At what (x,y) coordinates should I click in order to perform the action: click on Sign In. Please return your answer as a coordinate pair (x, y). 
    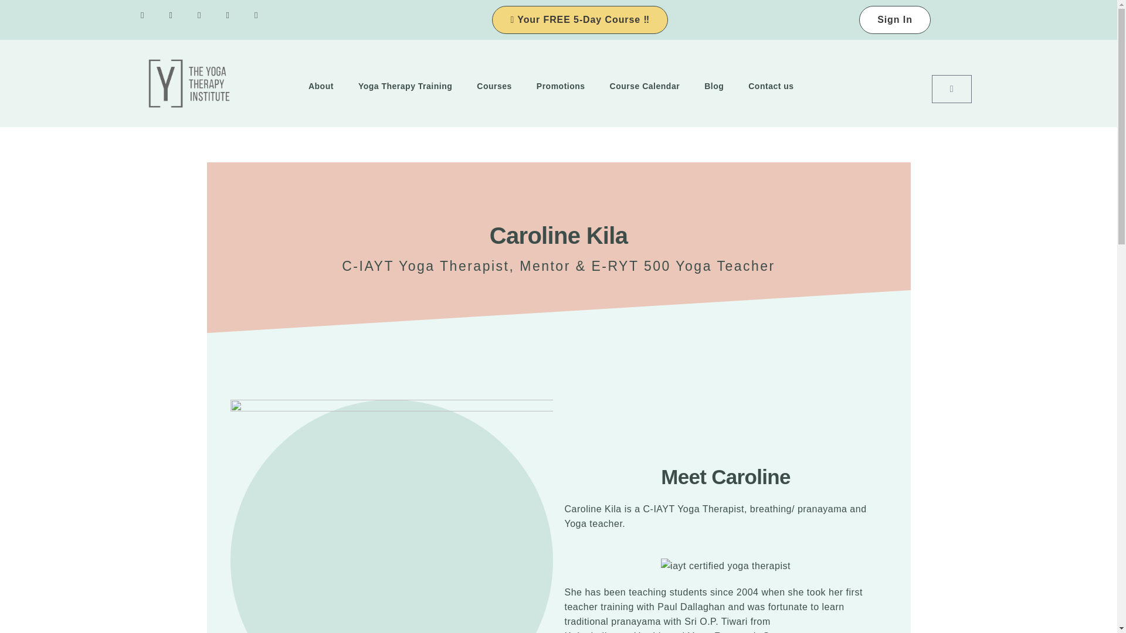
    Looking at the image, I should click on (895, 20).